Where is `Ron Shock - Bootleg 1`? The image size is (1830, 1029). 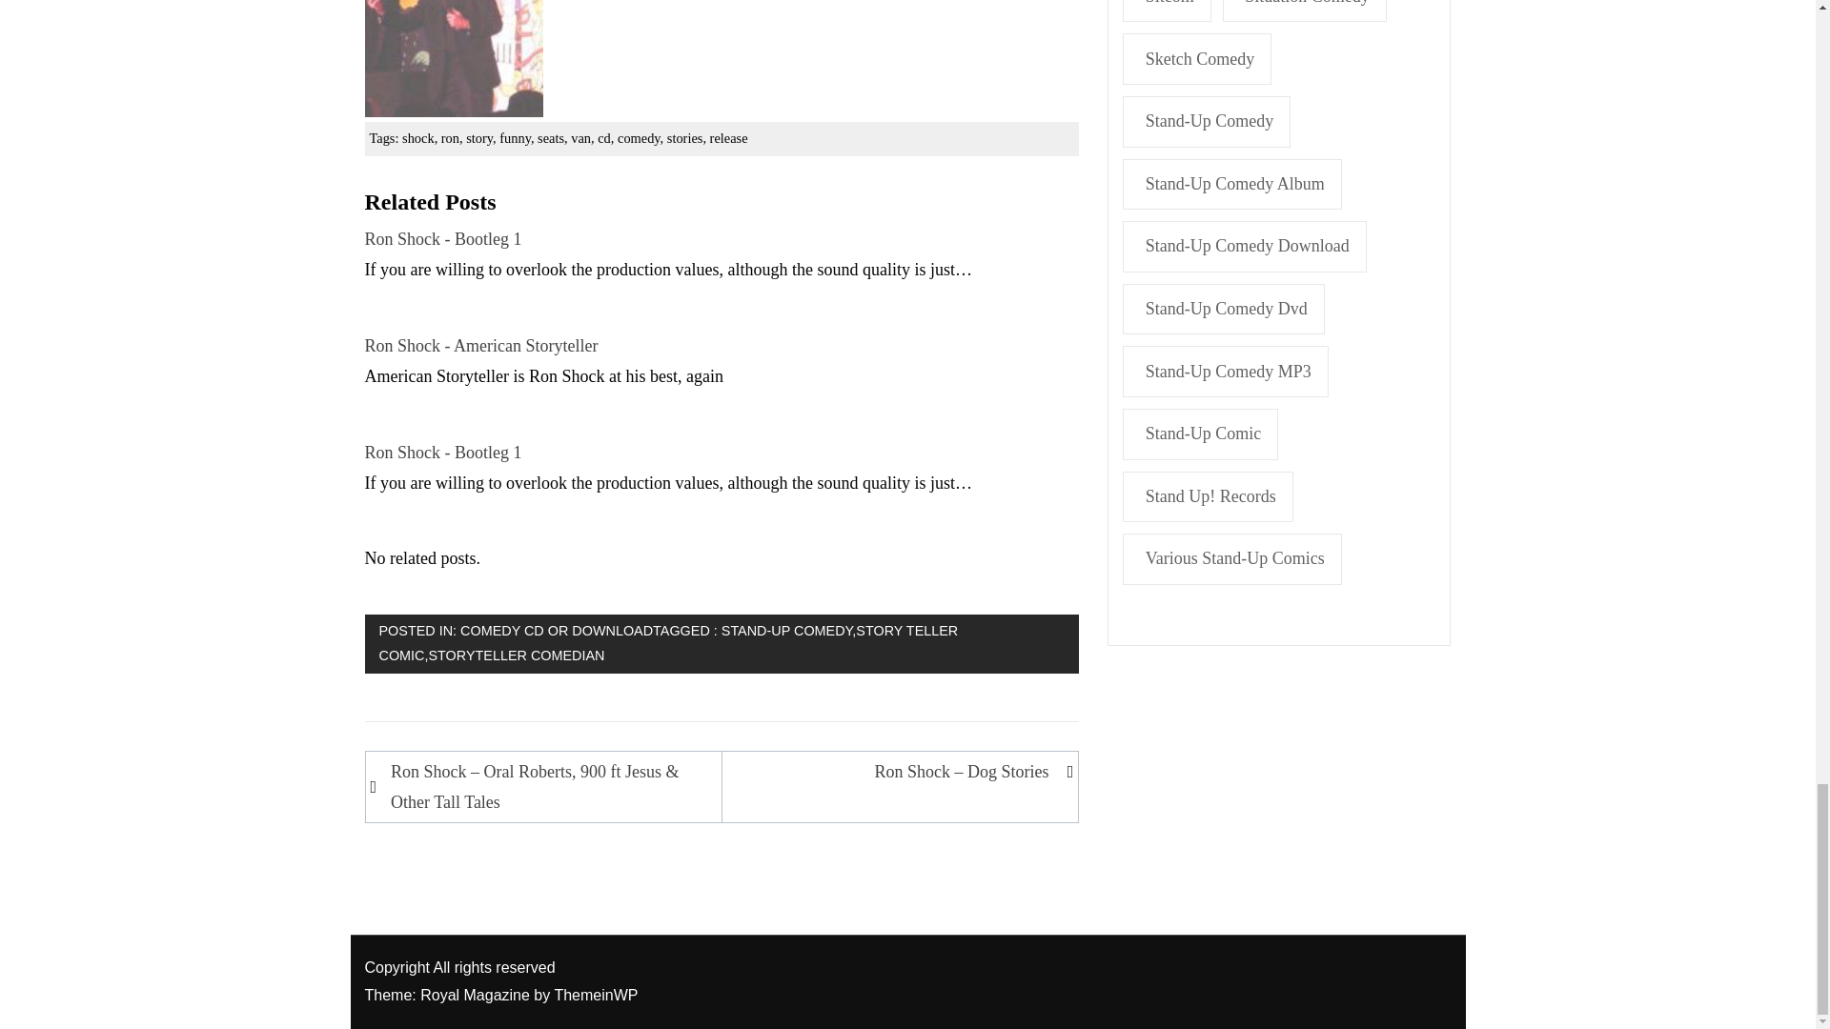
Ron Shock - Bootleg 1 is located at coordinates (442, 452).